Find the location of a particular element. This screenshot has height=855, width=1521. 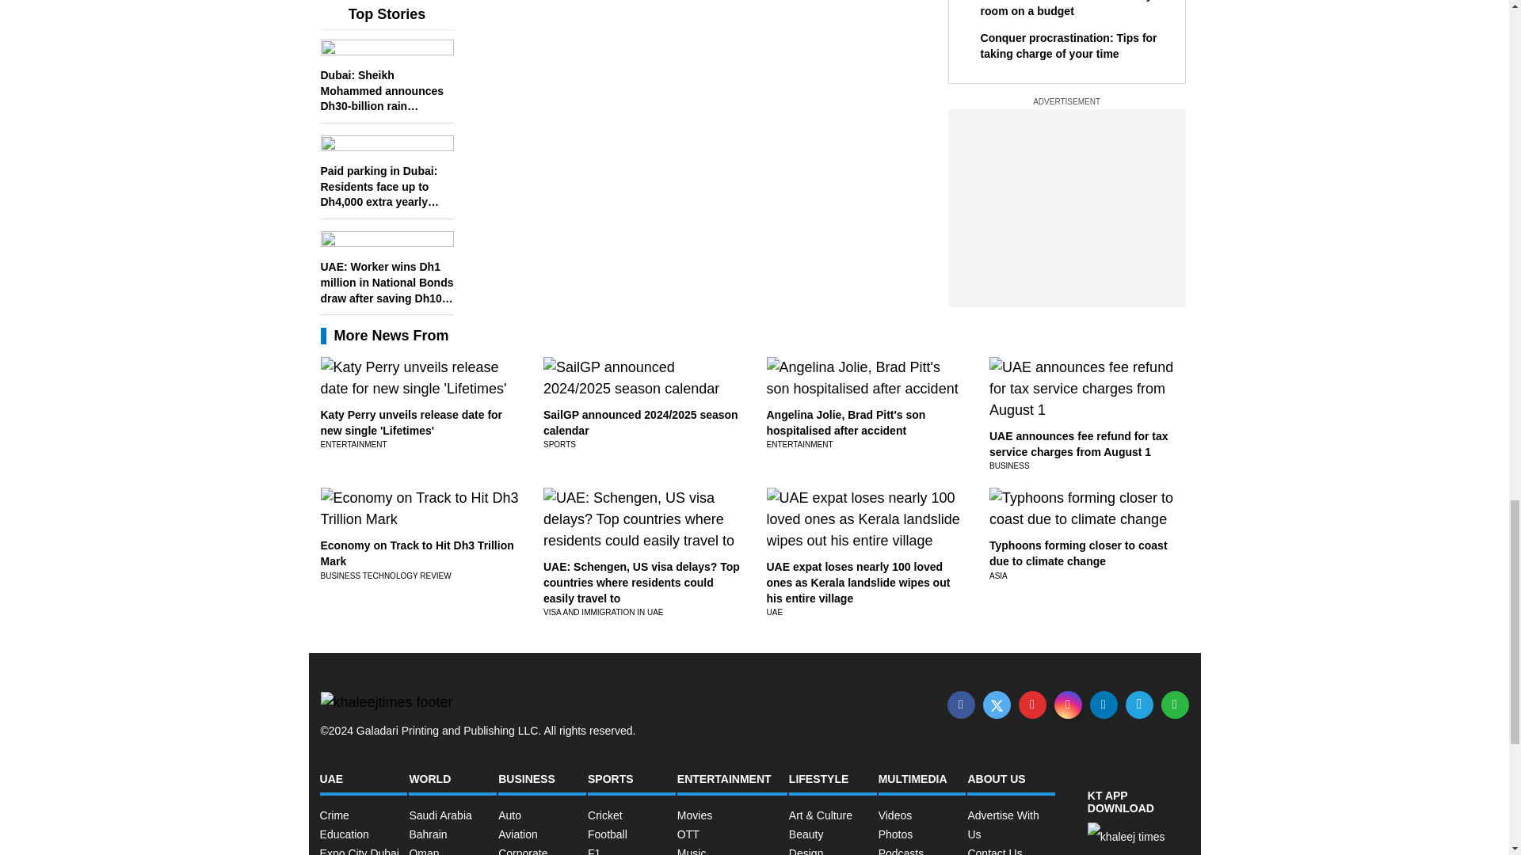

Katy Perry unveils release date for new single 'Lifetimes' is located at coordinates (410, 423).